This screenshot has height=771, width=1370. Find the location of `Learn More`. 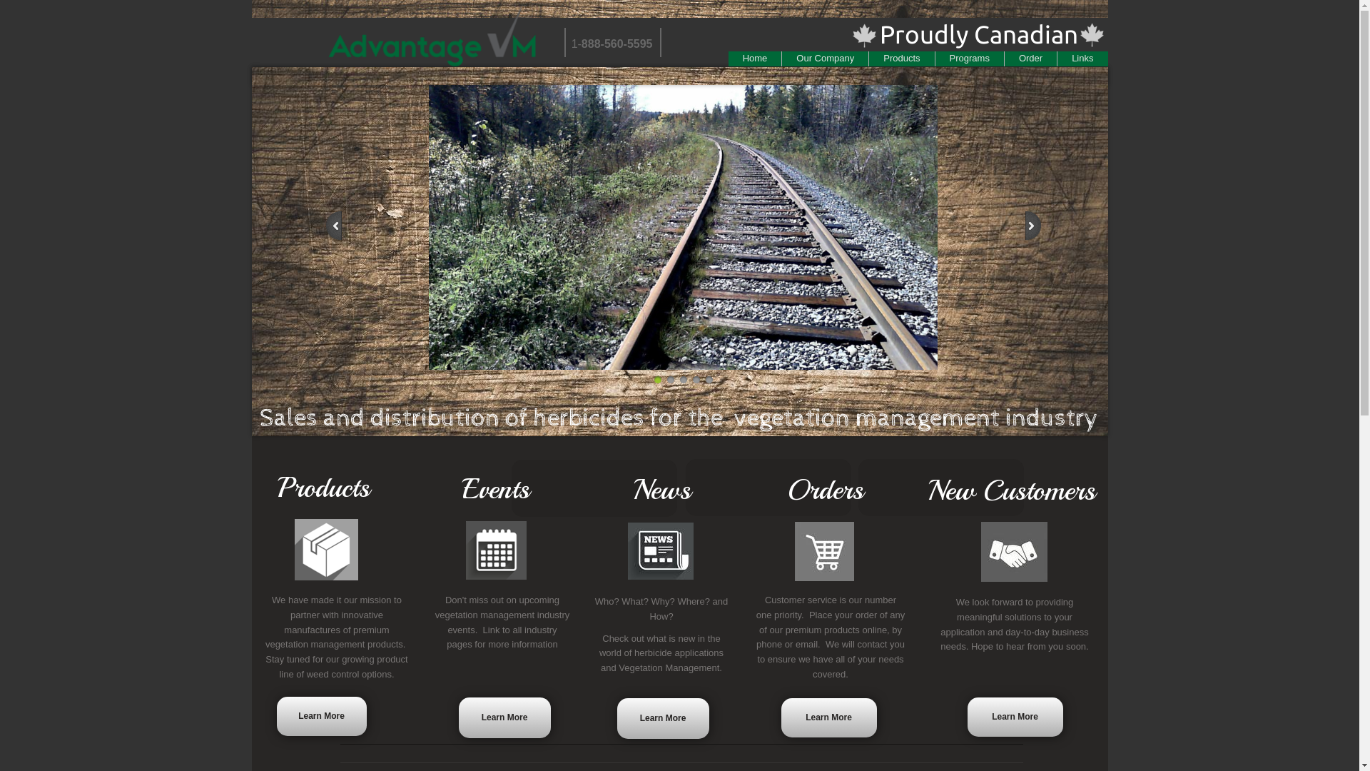

Learn More is located at coordinates (662, 718).